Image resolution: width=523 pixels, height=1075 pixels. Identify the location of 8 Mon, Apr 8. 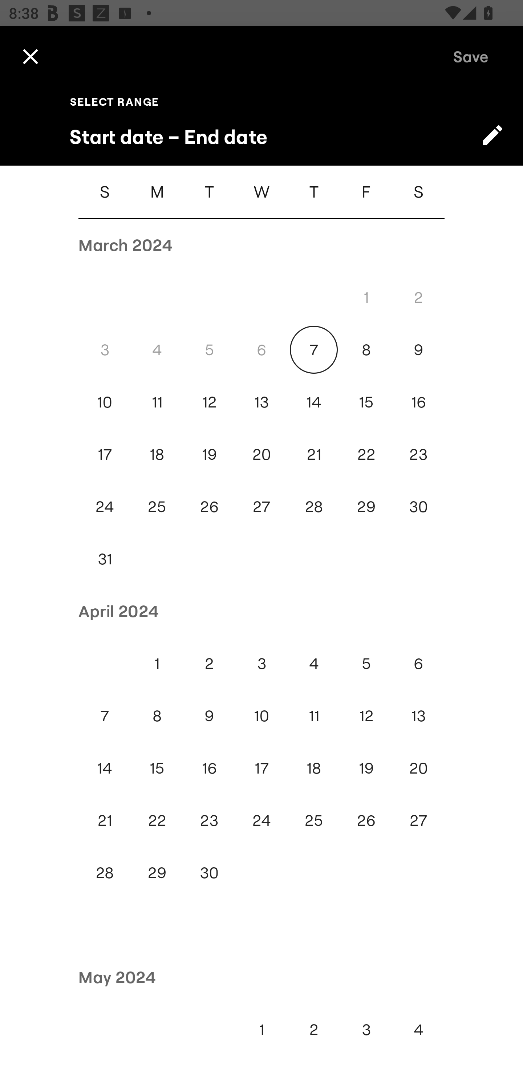
(157, 716).